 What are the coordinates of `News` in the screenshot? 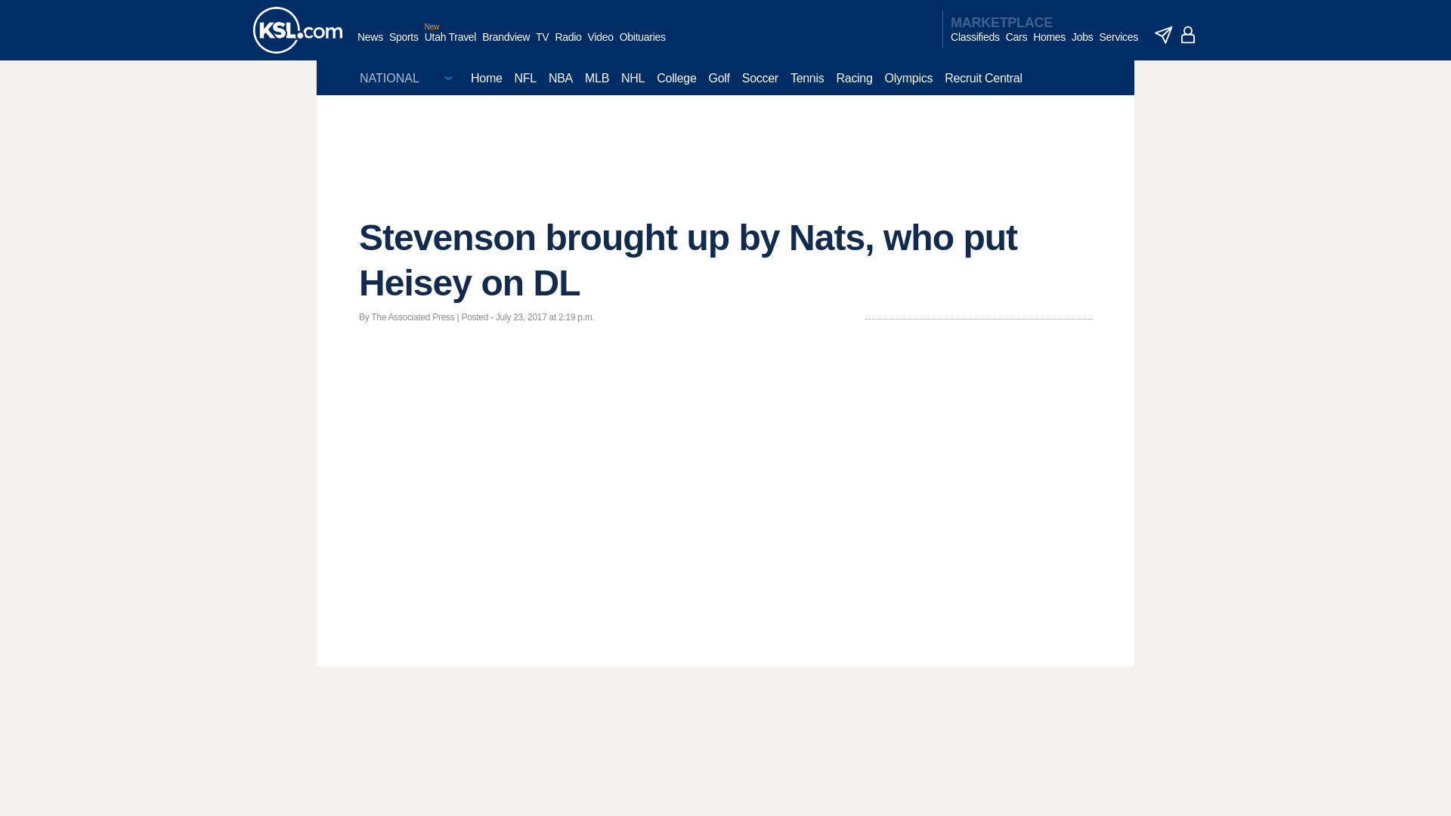 It's located at (370, 45).